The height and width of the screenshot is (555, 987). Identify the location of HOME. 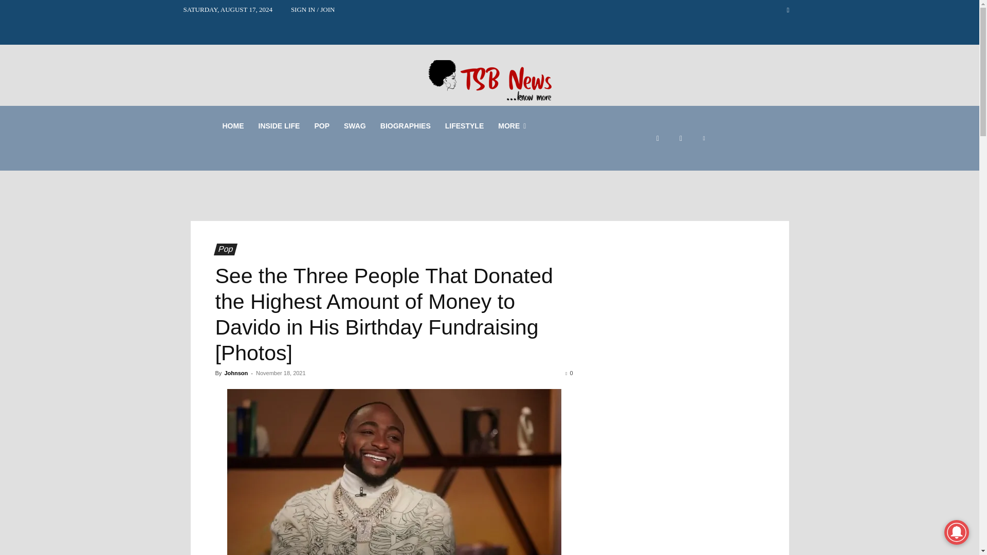
(232, 125).